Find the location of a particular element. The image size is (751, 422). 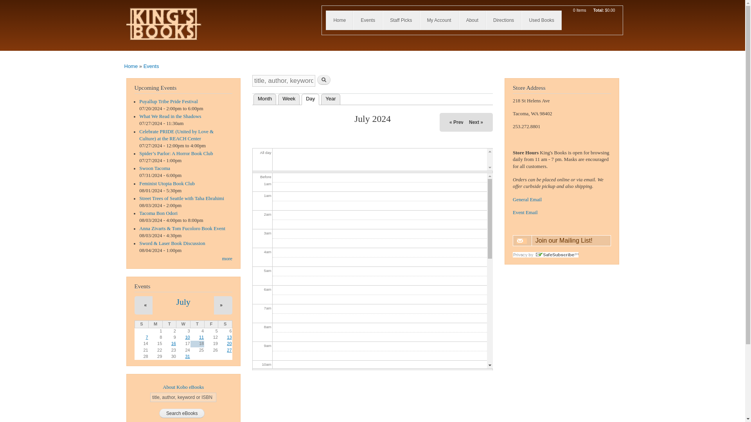

Event Inquiry is located at coordinates (525, 212).